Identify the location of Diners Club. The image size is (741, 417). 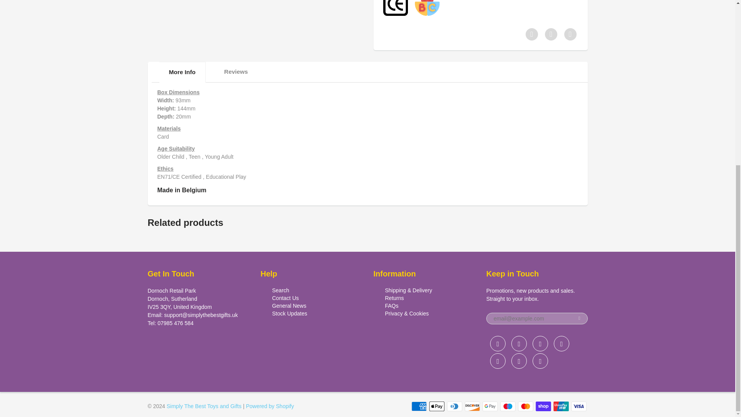
(455, 406).